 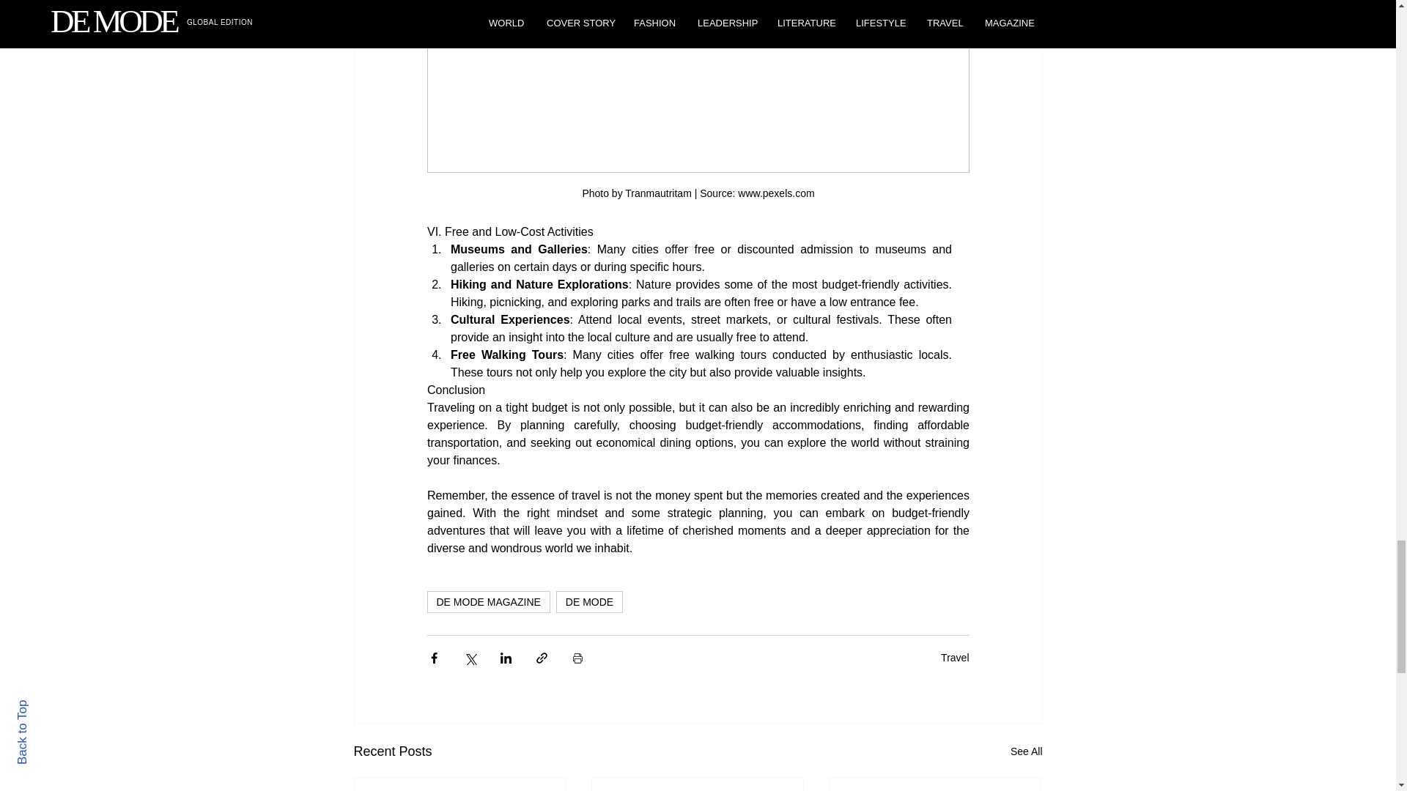 I want to click on DE MODE, so click(x=589, y=602).